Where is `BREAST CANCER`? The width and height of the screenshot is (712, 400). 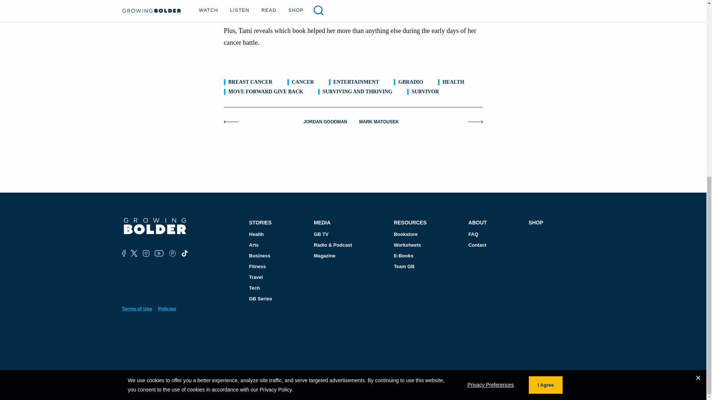 BREAST CANCER is located at coordinates (251, 82).